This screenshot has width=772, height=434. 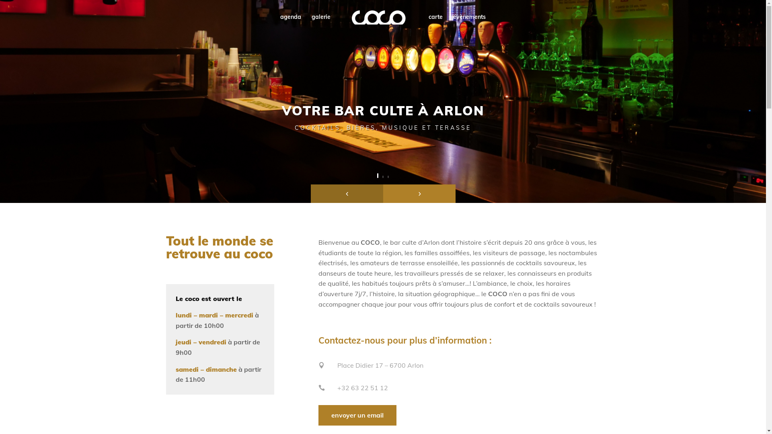 I want to click on 2, so click(x=383, y=177).